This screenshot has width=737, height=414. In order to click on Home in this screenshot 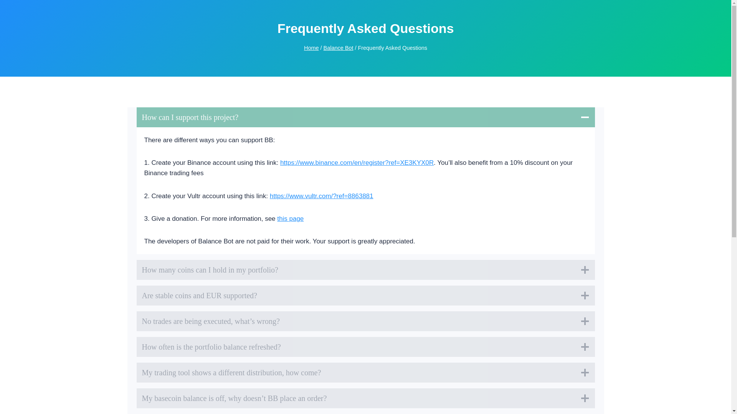, I will do `click(311, 48)`.